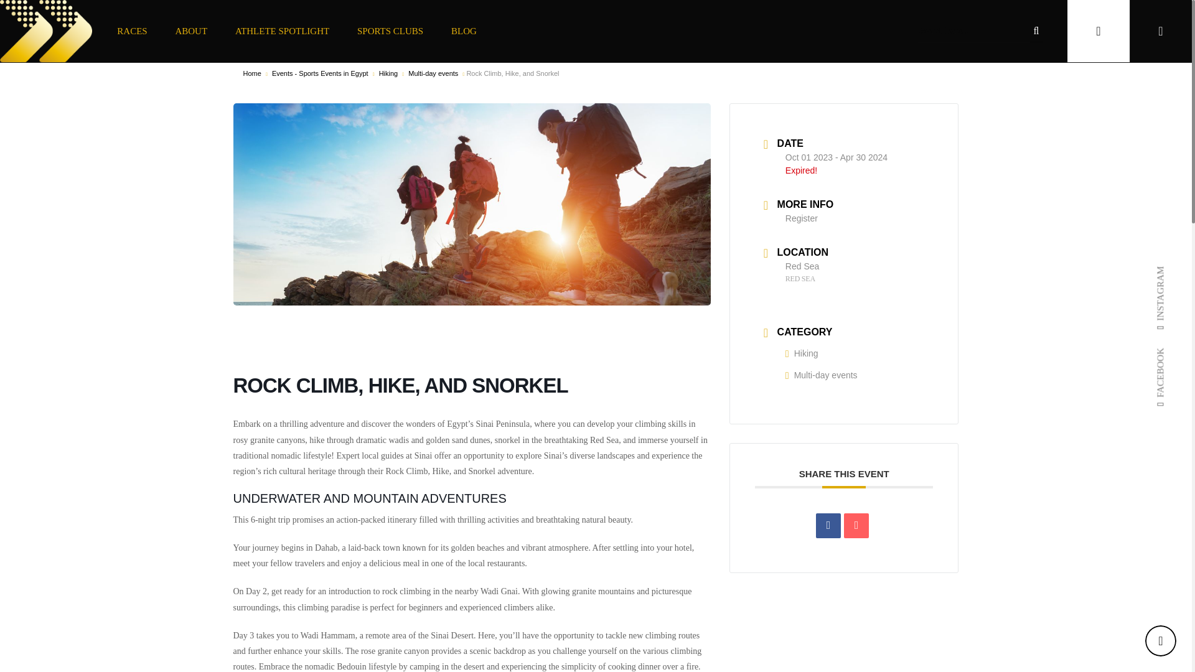 The width and height of the screenshot is (1195, 672). I want to click on BLOG, so click(464, 31).